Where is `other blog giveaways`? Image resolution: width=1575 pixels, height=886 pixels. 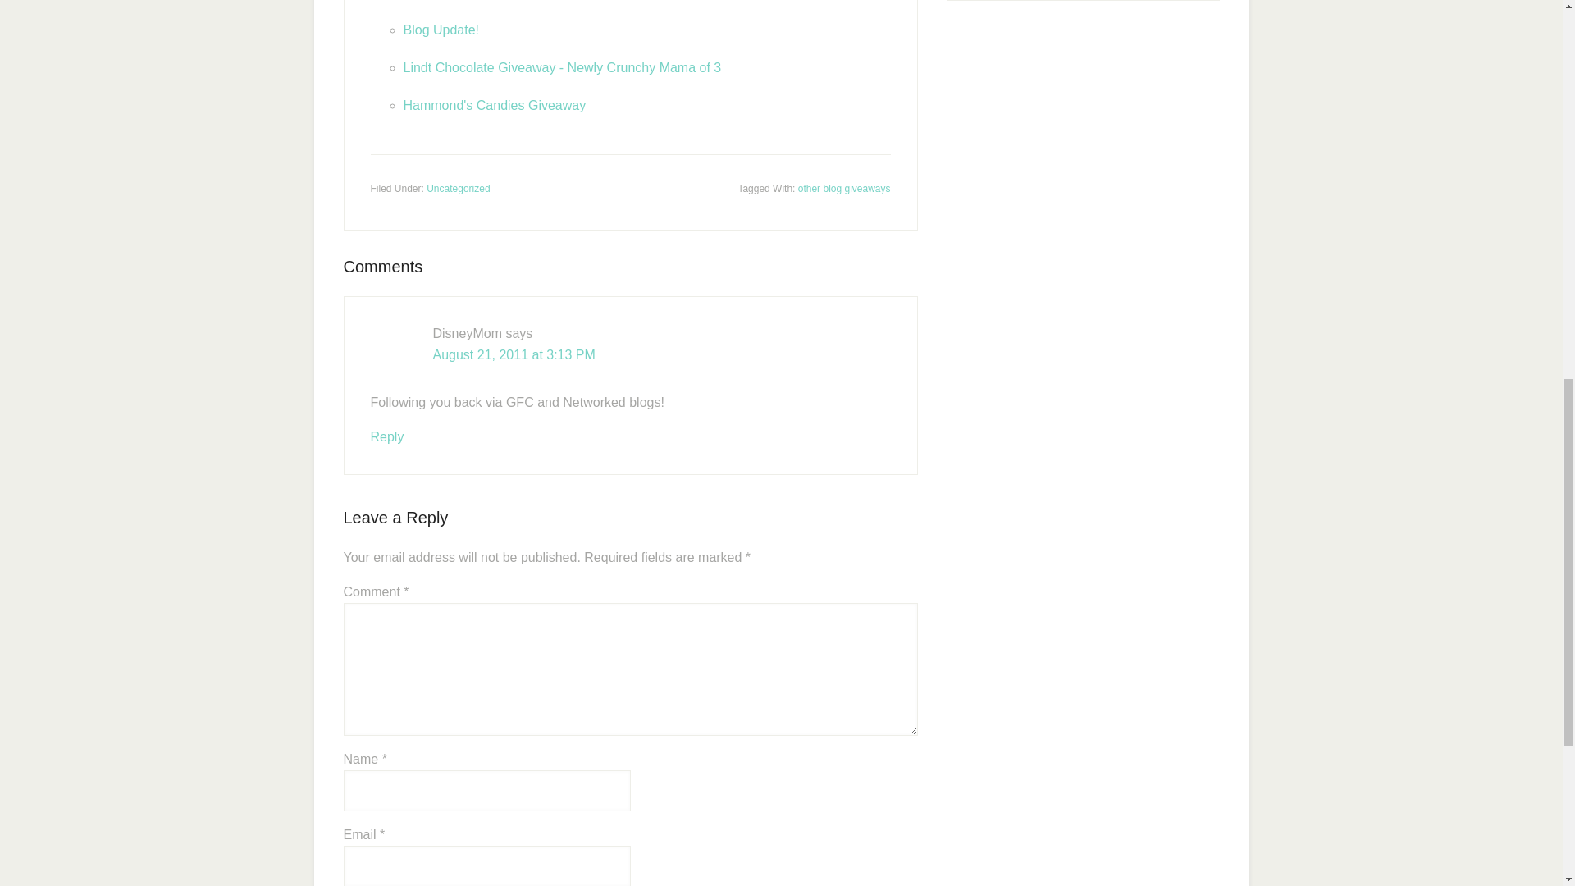
other blog giveaways is located at coordinates (845, 188).